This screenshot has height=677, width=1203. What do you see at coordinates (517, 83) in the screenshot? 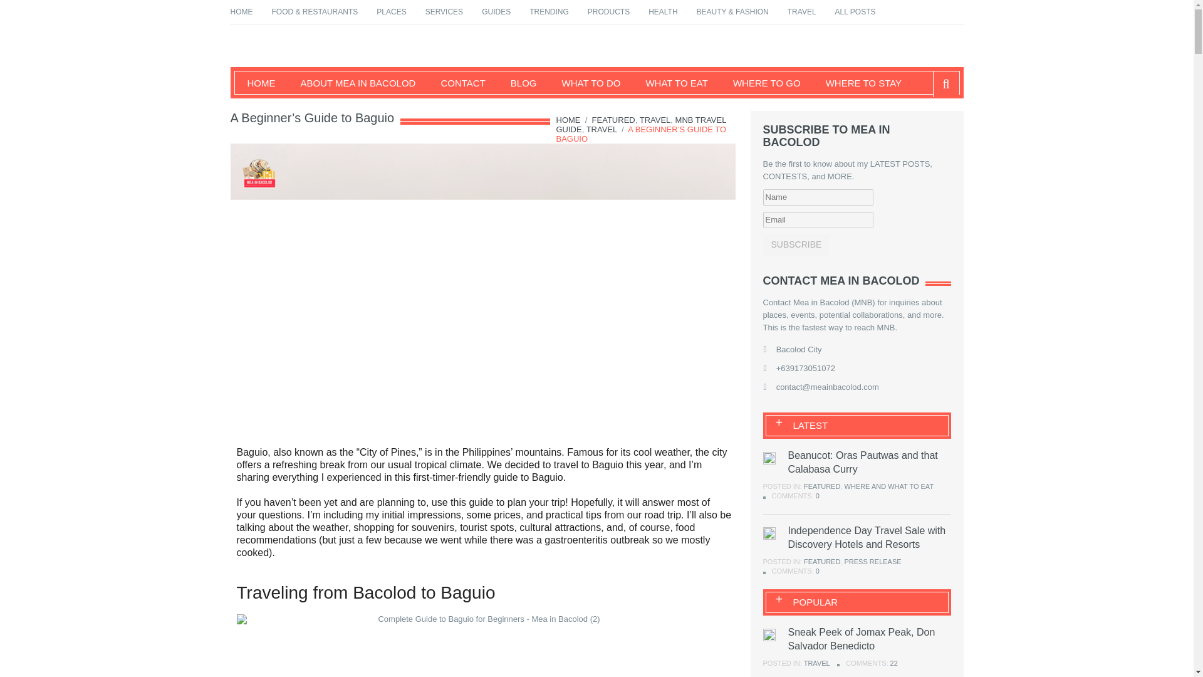
I see `BLOG` at bounding box center [517, 83].